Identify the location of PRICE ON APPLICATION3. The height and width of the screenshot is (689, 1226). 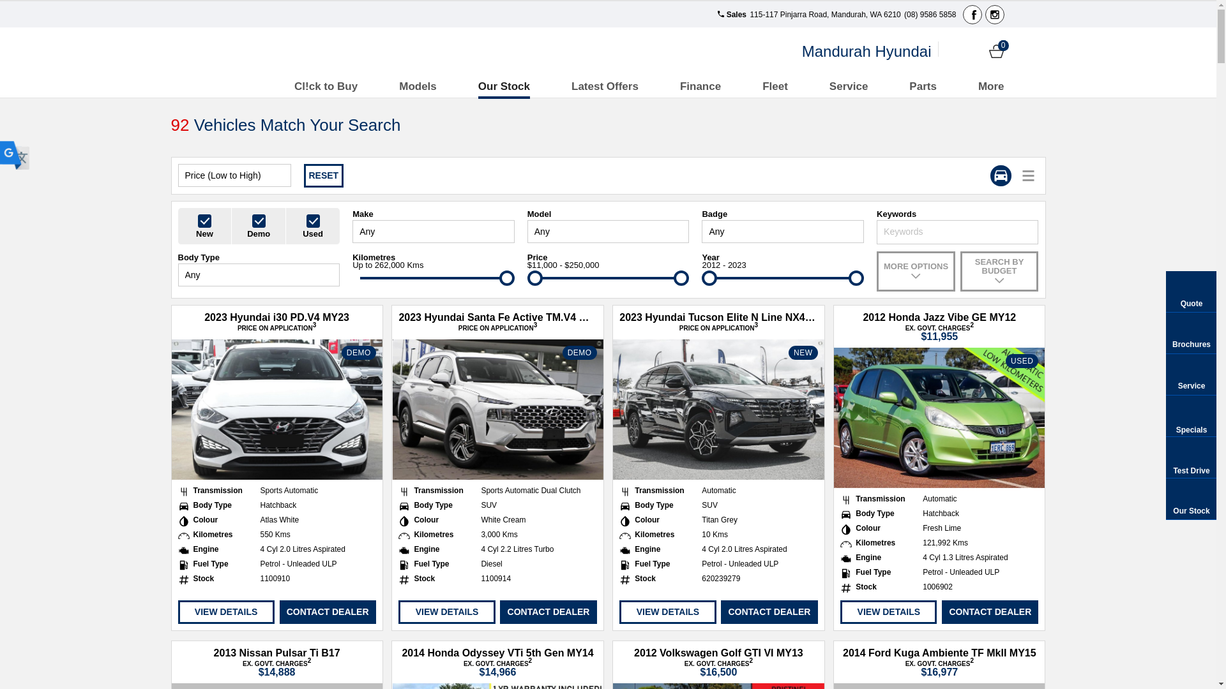
(277, 328).